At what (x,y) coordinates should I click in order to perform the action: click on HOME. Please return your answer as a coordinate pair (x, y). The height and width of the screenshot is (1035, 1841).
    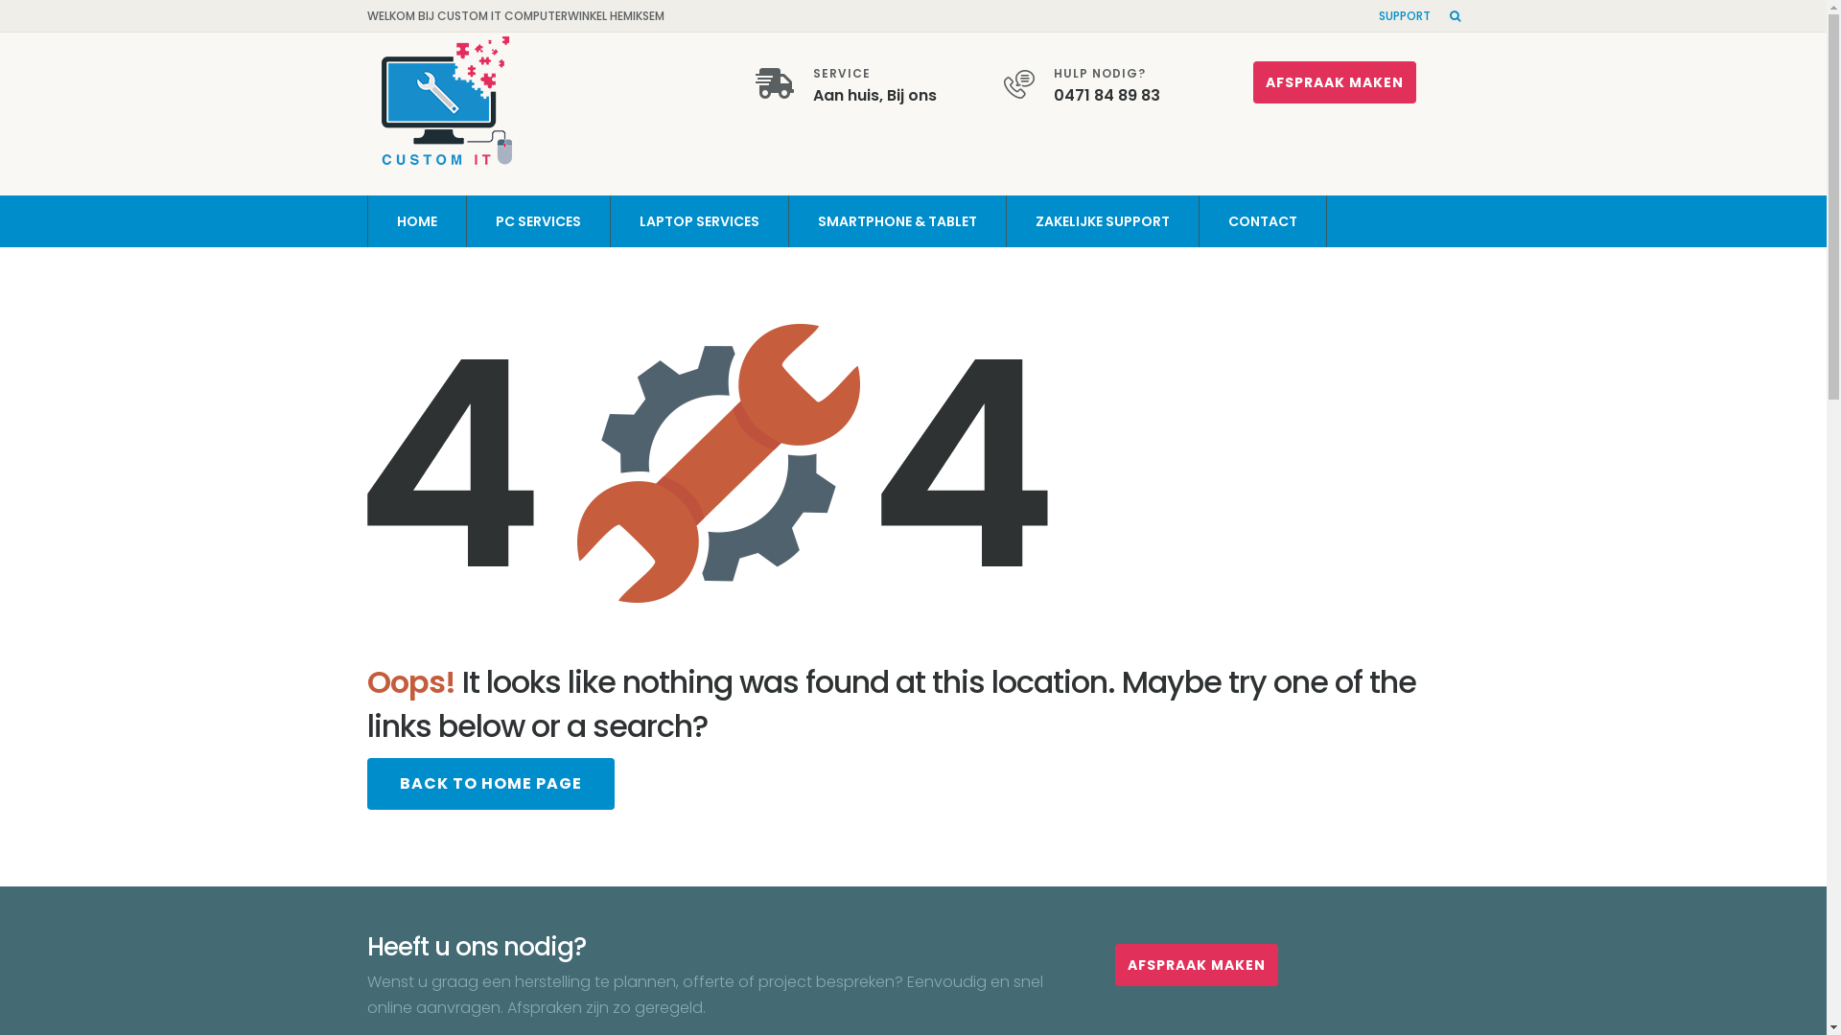
    Looking at the image, I should click on (416, 221).